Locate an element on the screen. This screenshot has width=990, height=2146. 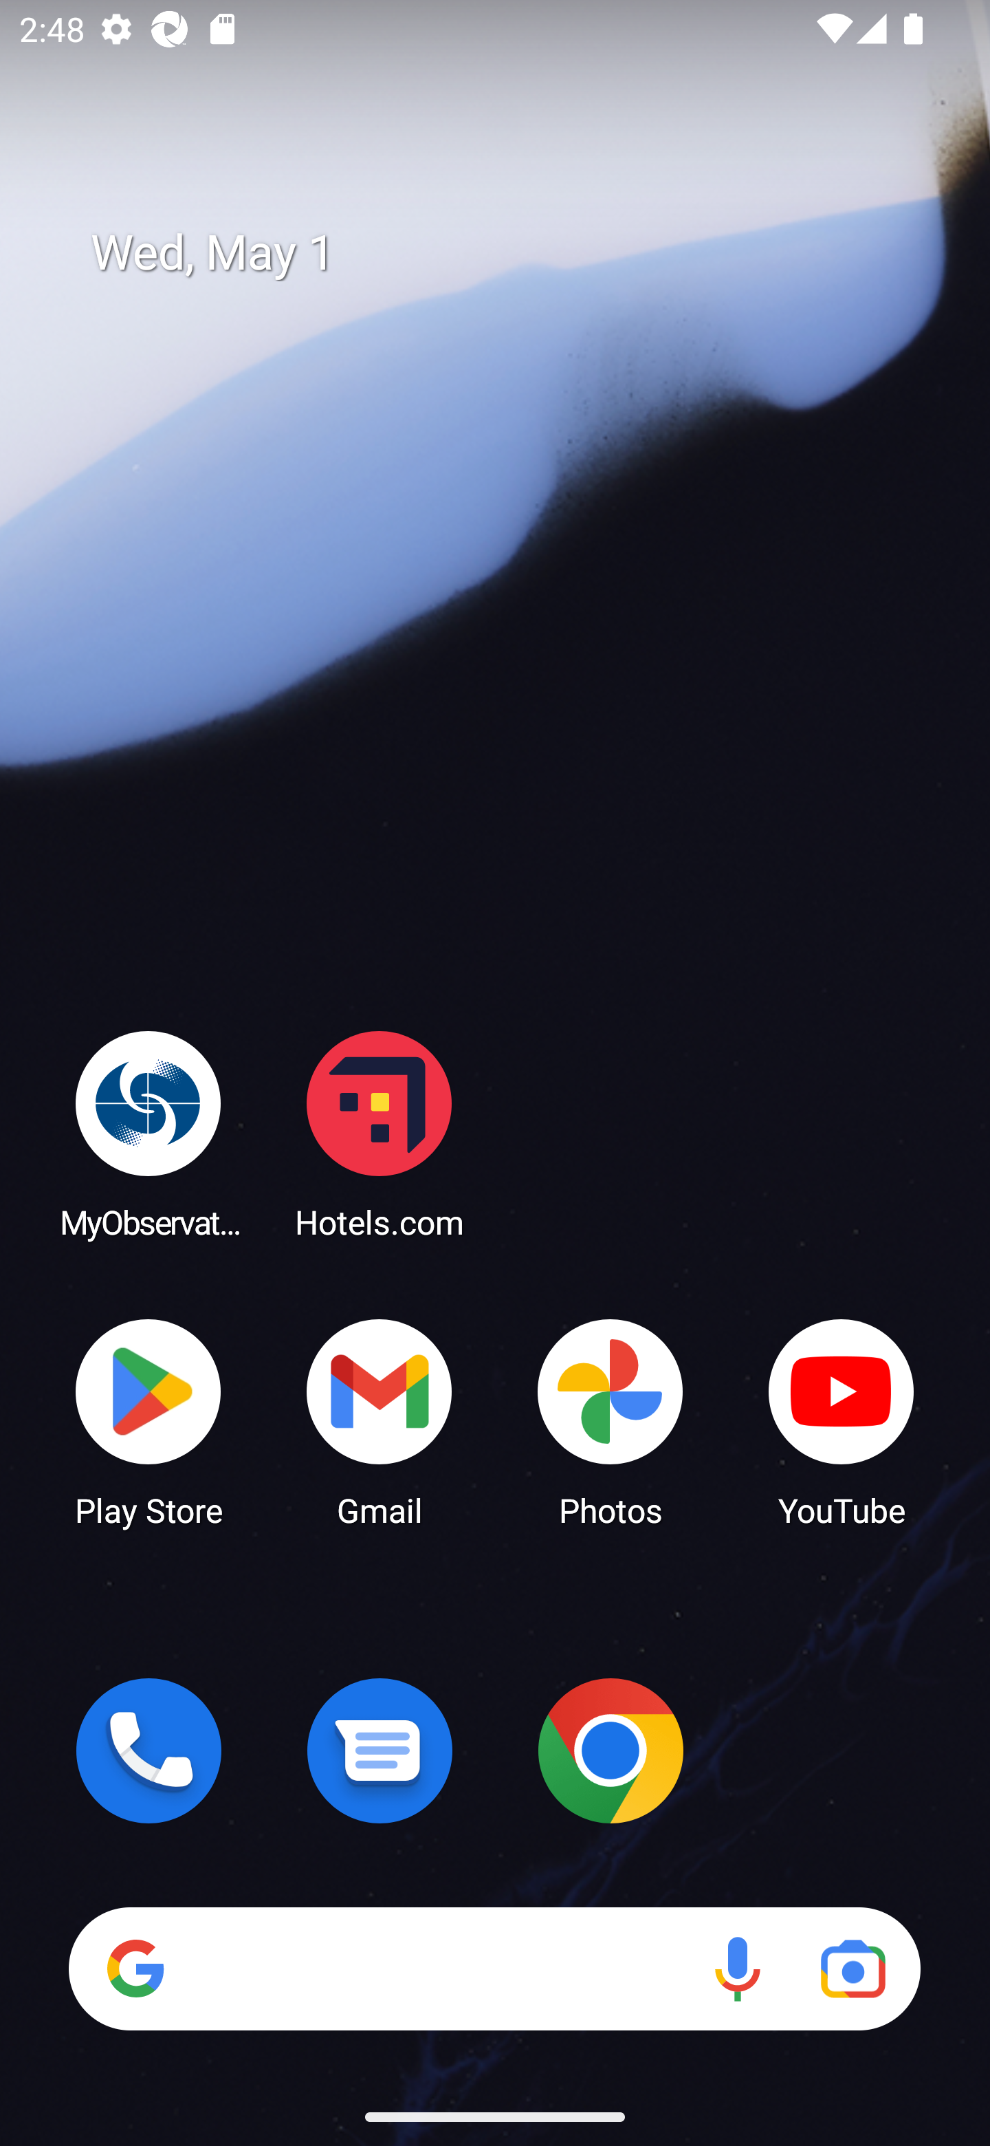
Phone is located at coordinates (148, 1751).